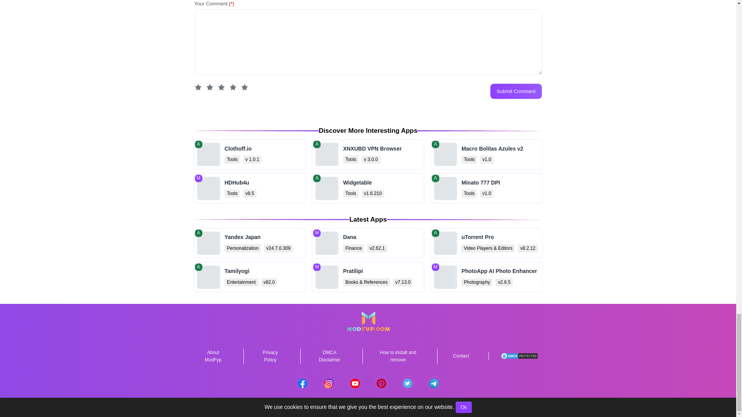 The image size is (742, 417). Describe the element at coordinates (368, 277) in the screenshot. I see `Pratilipi` at that location.